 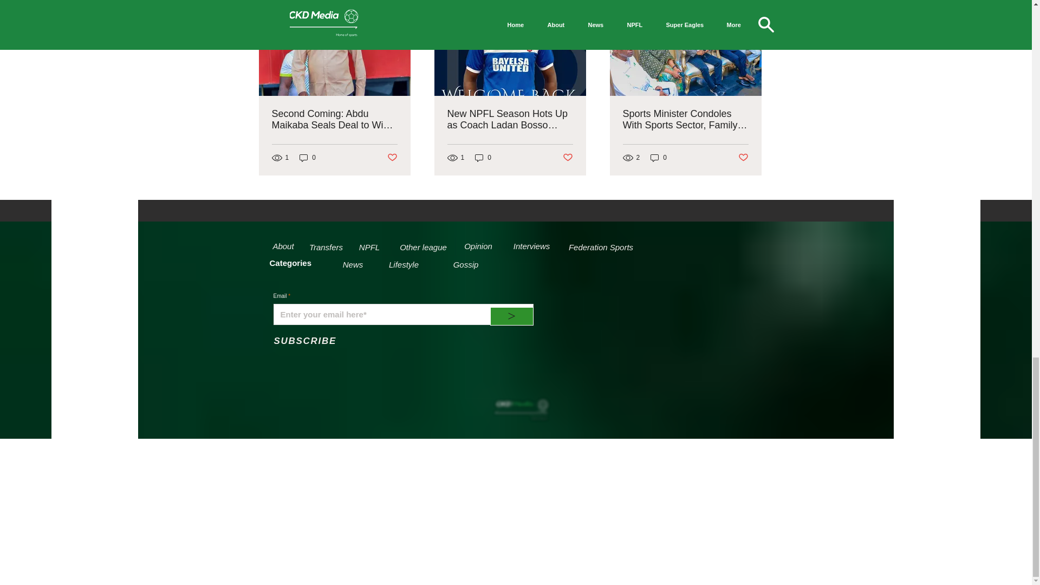 I want to click on Second Coming: Abdu Maikaba Seals Deal to Wikki Tourist, so click(x=334, y=119).